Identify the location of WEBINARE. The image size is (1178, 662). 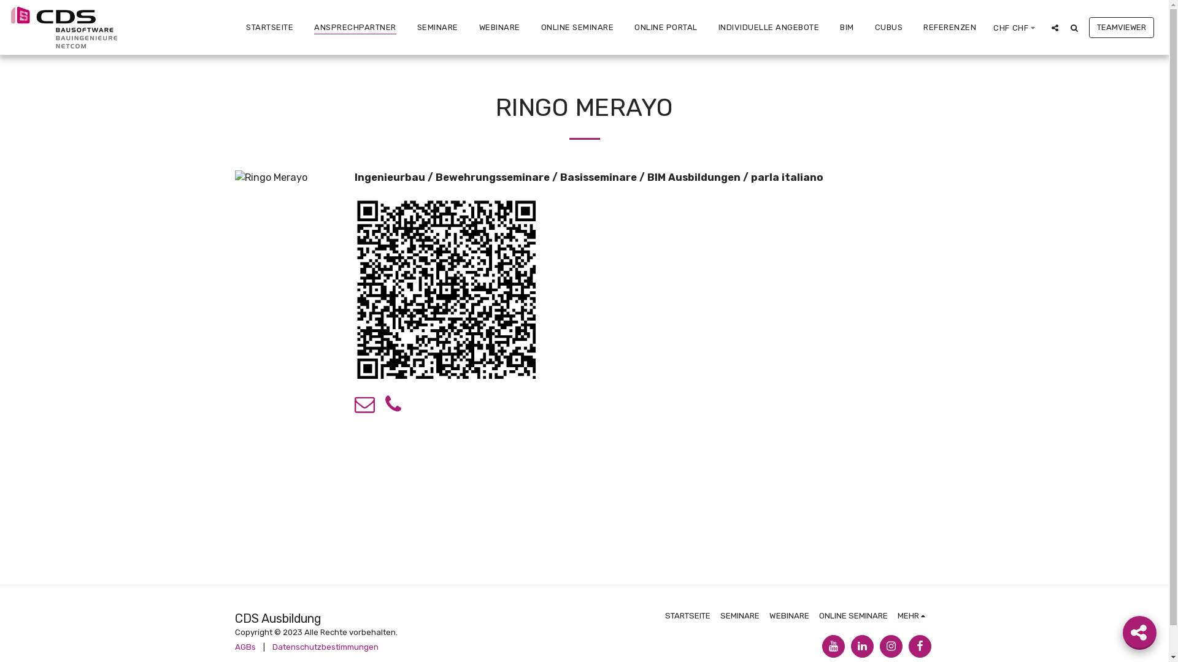
(499, 27).